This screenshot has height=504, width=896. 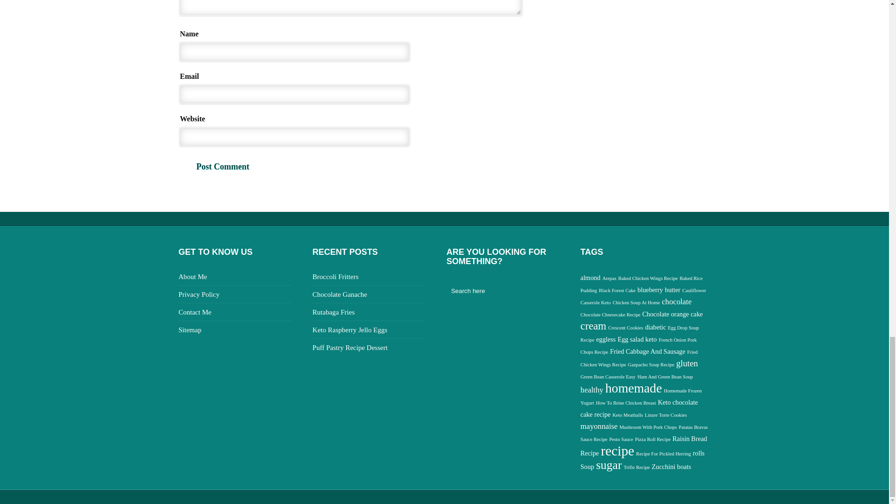 I want to click on Post Comment, so click(x=223, y=167).